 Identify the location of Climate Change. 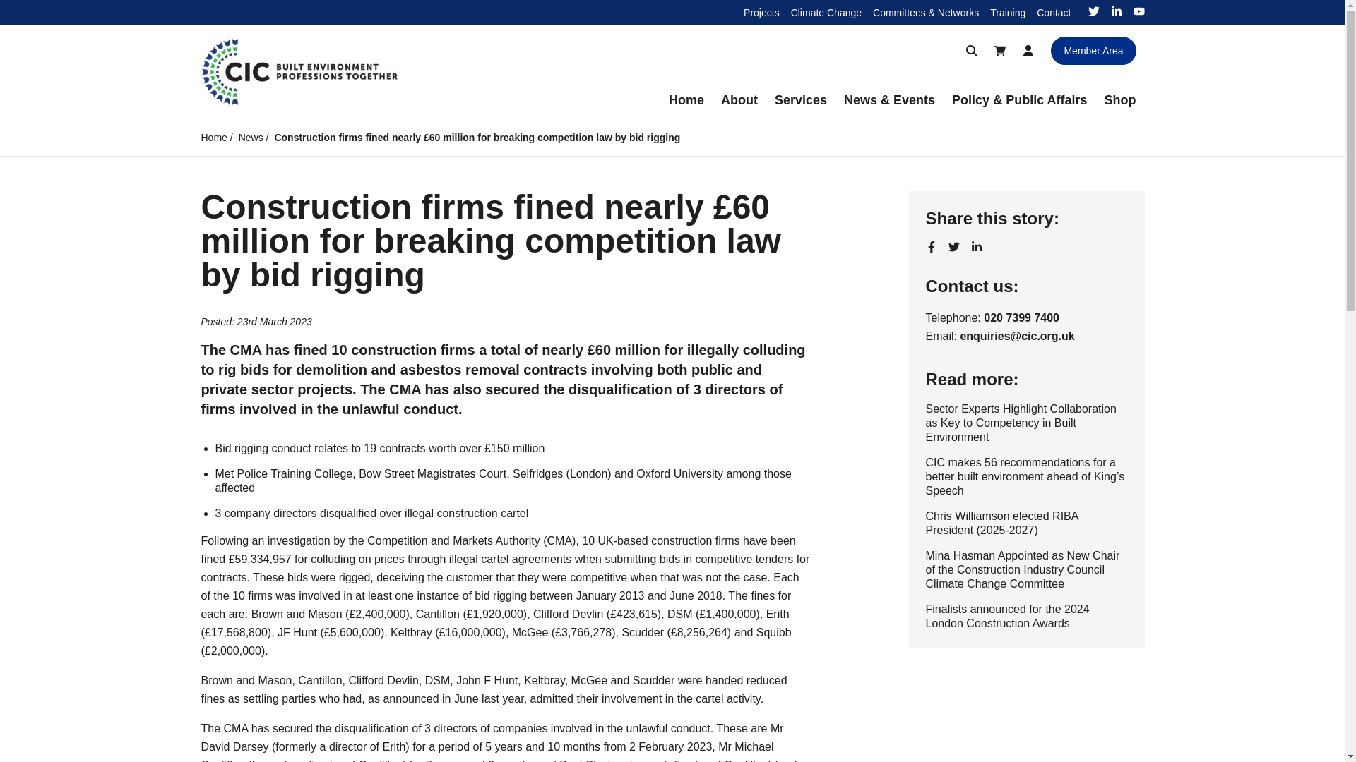
(826, 12).